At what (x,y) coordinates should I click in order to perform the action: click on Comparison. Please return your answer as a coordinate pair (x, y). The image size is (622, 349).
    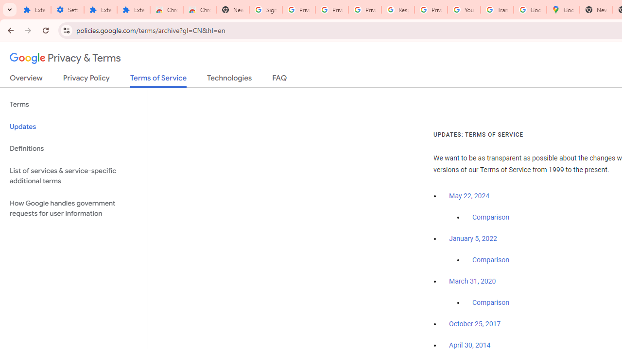
    Looking at the image, I should click on (491, 303).